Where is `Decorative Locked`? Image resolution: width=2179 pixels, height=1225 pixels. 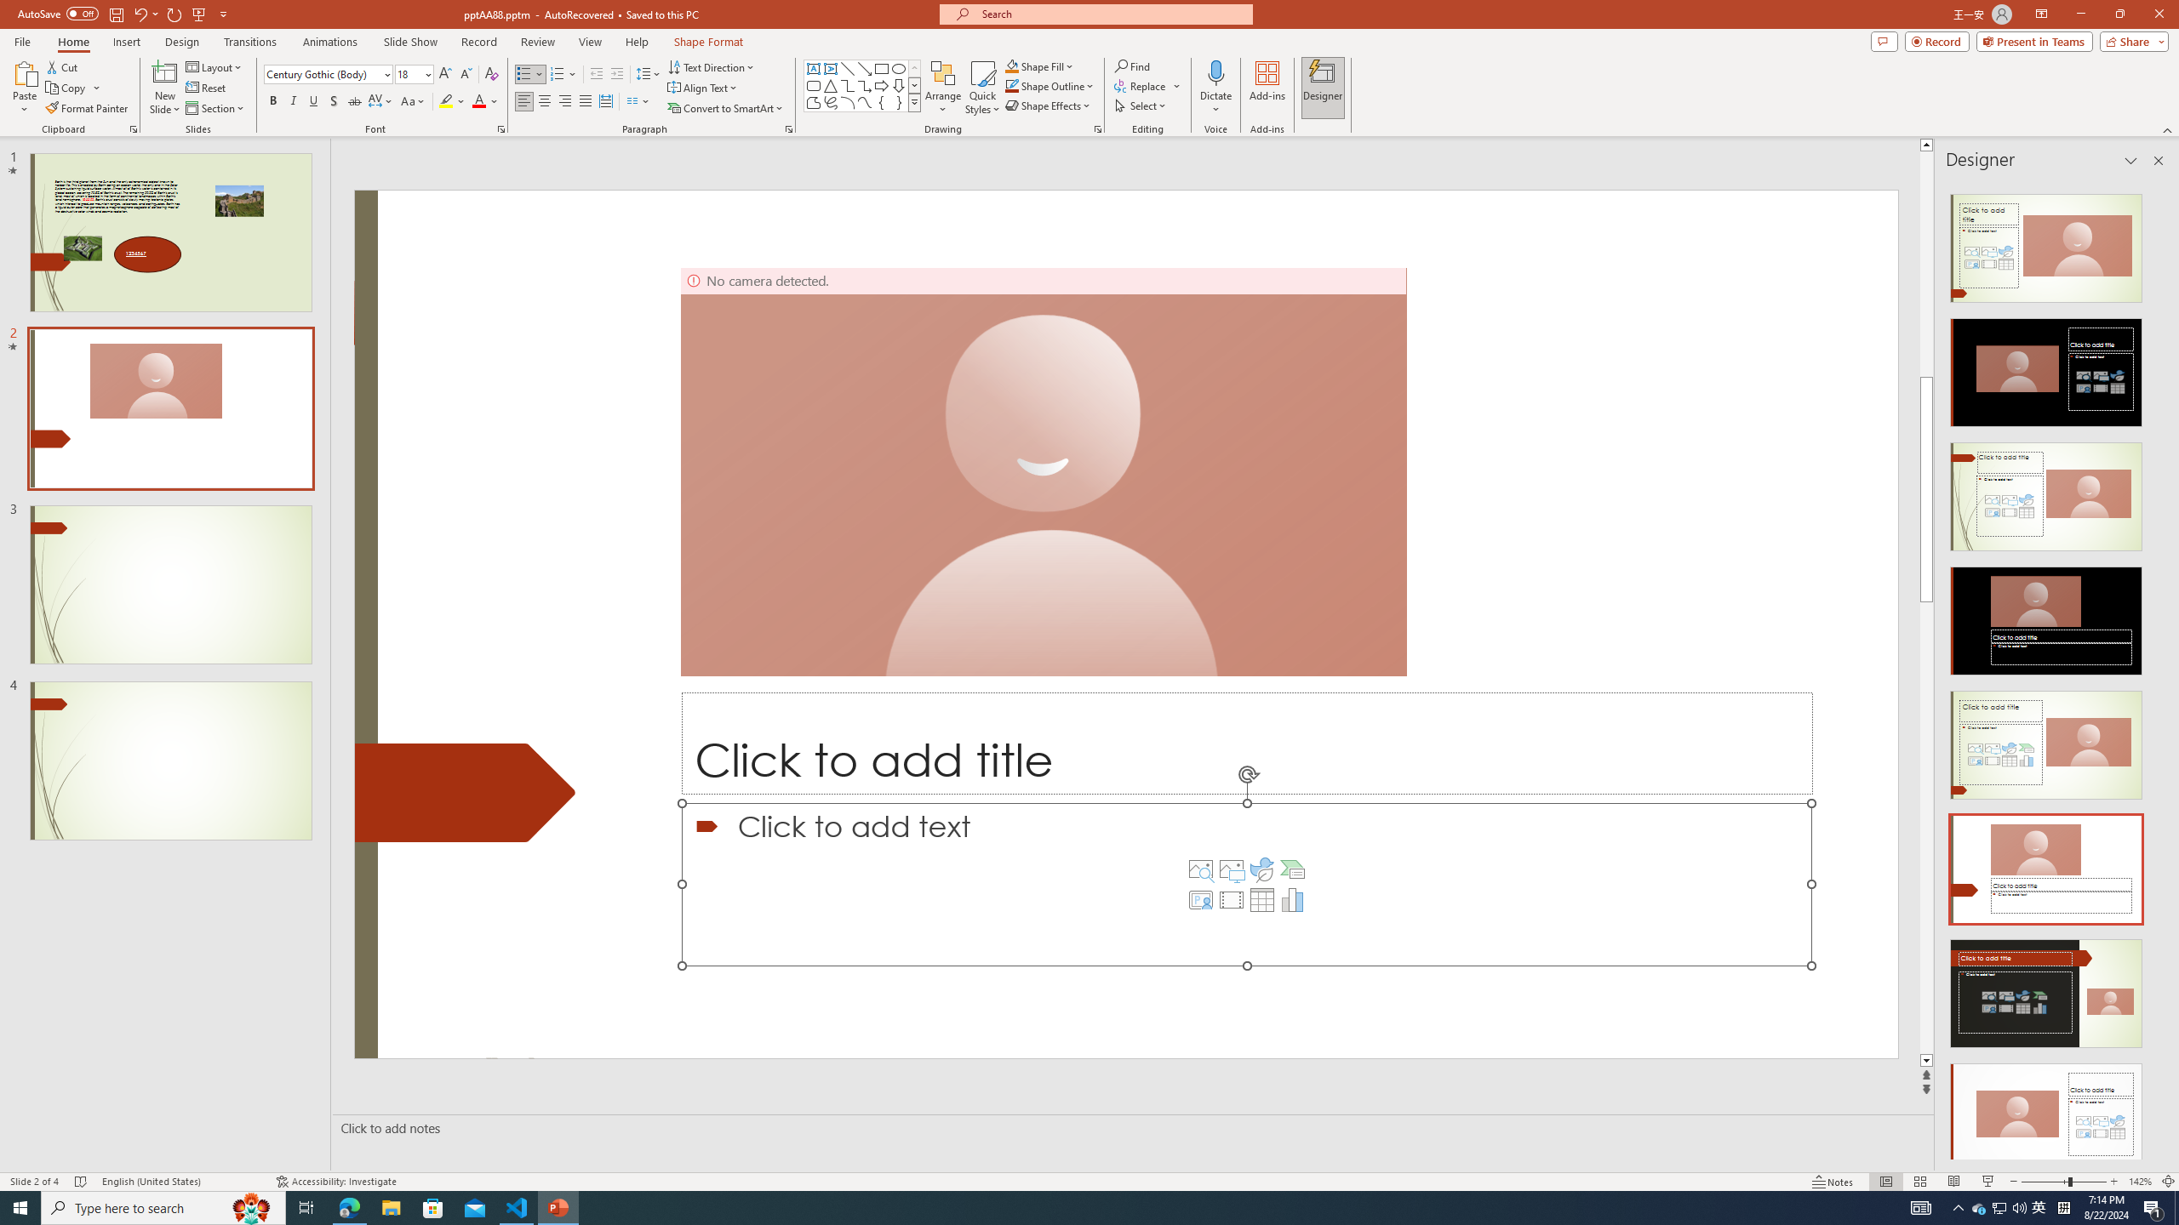
Decorative Locked is located at coordinates (465, 793).